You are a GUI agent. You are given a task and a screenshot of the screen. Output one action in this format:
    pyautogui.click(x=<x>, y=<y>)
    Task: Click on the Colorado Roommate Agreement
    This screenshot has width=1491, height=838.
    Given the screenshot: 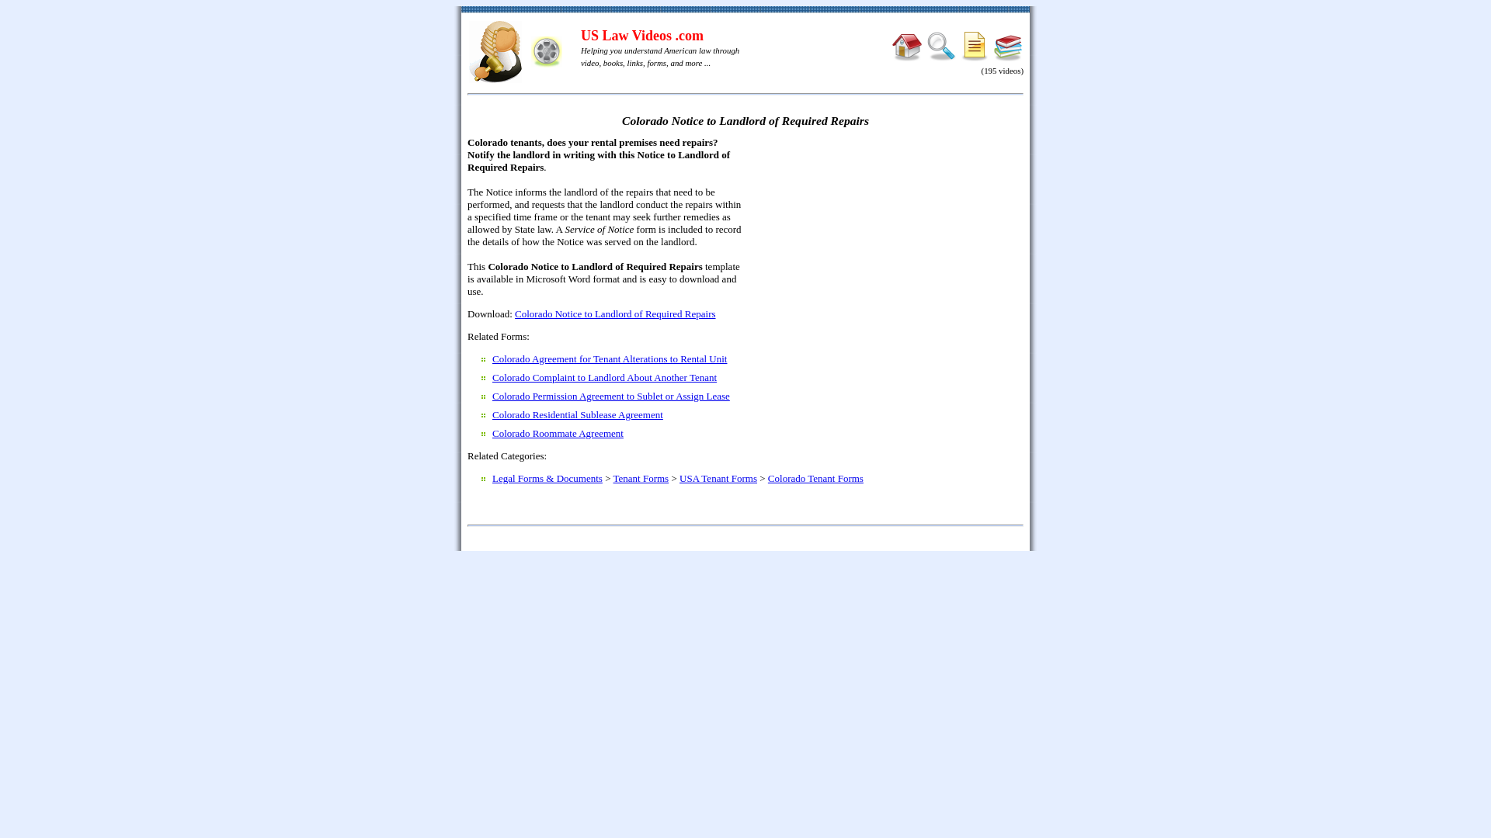 What is the action you would take?
    pyautogui.click(x=558, y=433)
    